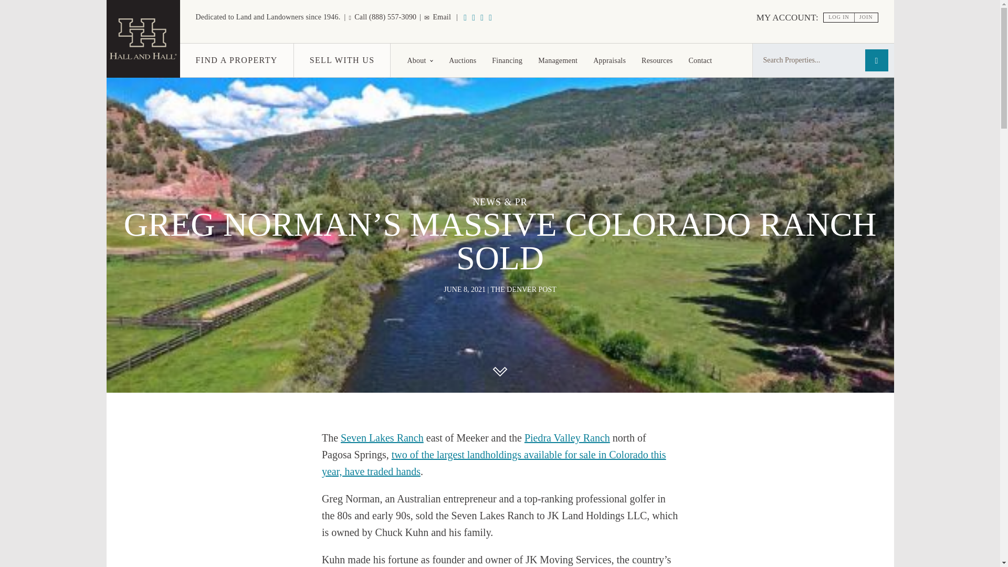  What do you see at coordinates (558, 60) in the screenshot?
I see `Management` at bounding box center [558, 60].